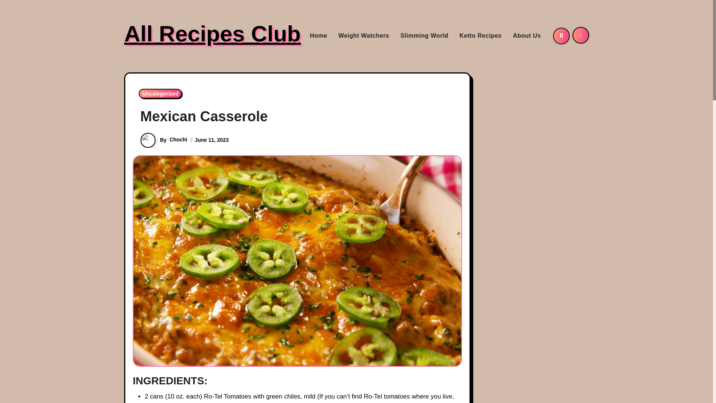  I want to click on June 11, 2023, so click(211, 140).